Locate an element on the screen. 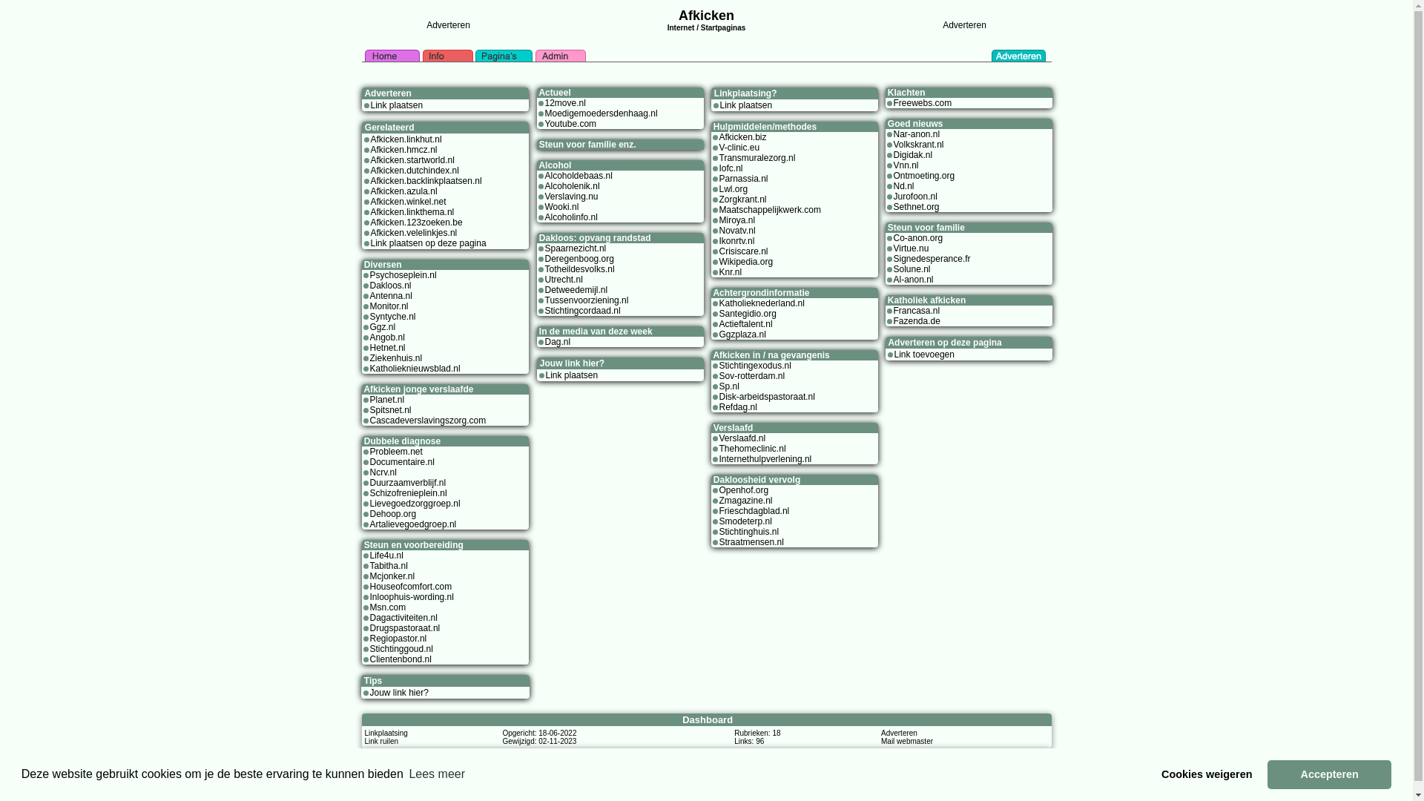 This screenshot has height=801, width=1424. Afkicken.azula.nl is located at coordinates (404, 191).